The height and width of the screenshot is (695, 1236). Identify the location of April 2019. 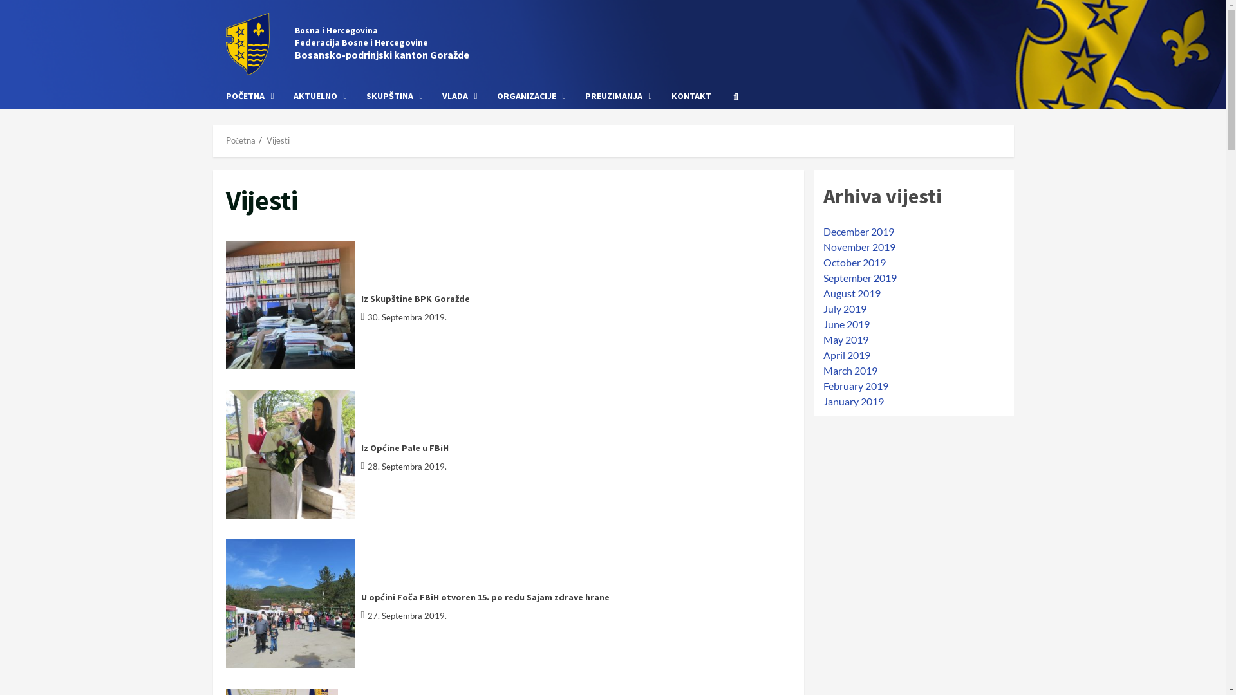
(846, 355).